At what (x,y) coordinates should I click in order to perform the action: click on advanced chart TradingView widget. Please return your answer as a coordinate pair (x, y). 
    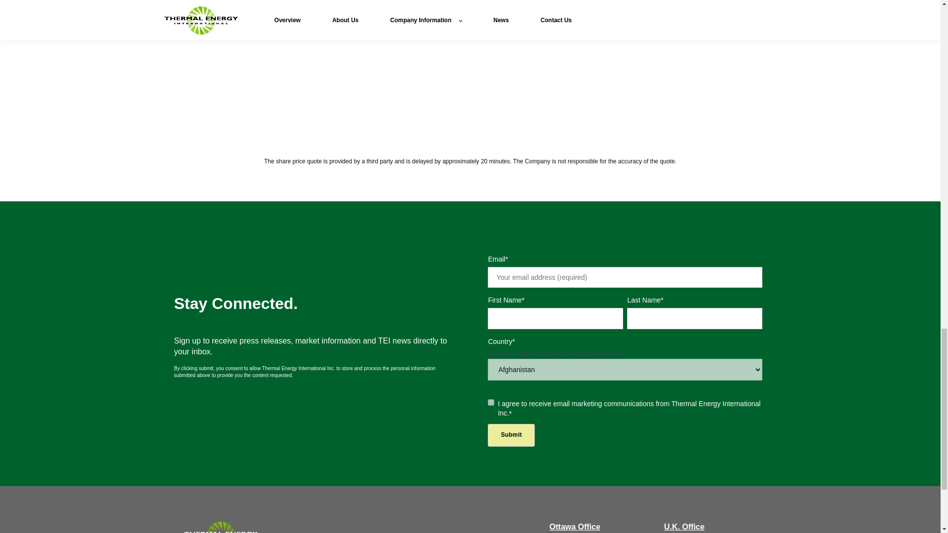
    Looking at the image, I should click on (323, 72).